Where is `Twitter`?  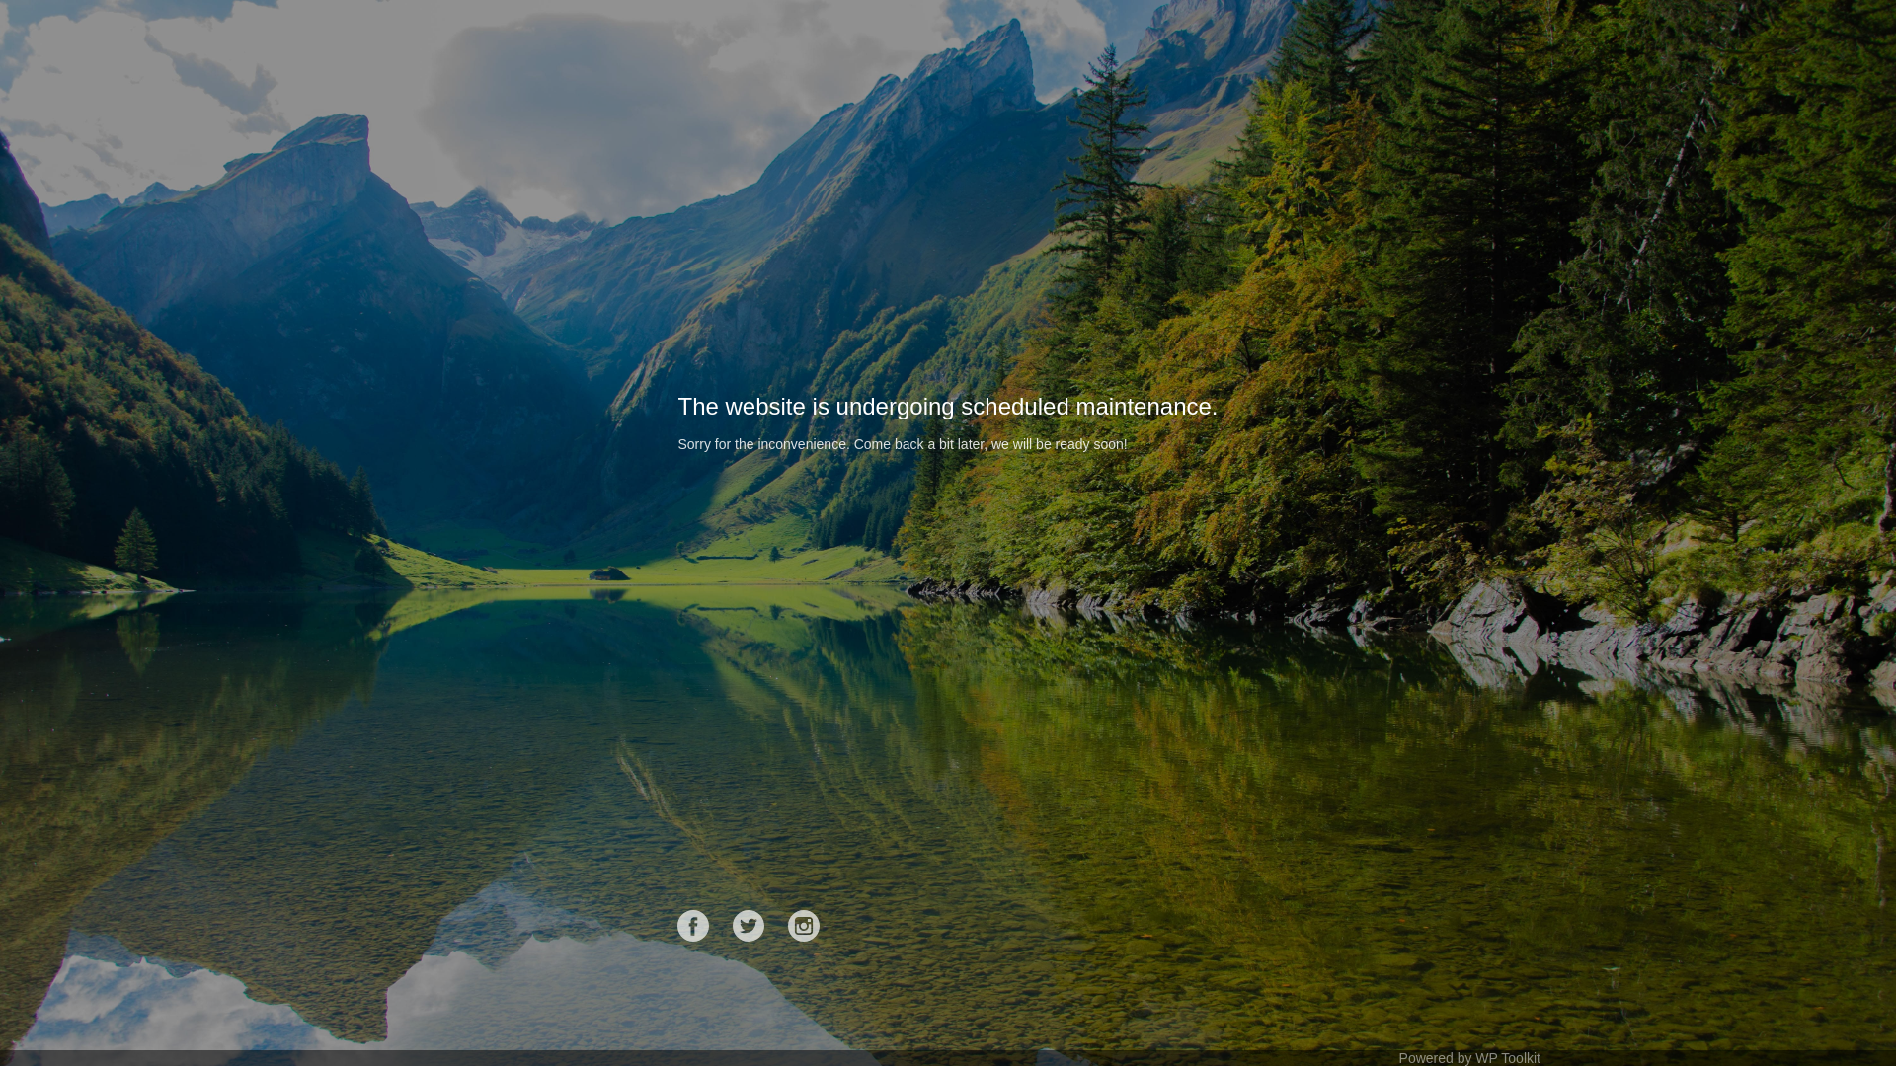 Twitter is located at coordinates (749, 926).